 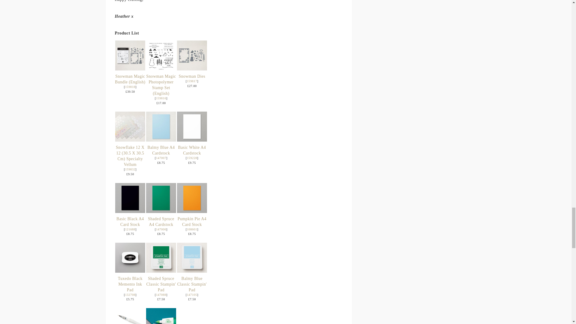 I want to click on Snowman Dies, so click(x=192, y=69).